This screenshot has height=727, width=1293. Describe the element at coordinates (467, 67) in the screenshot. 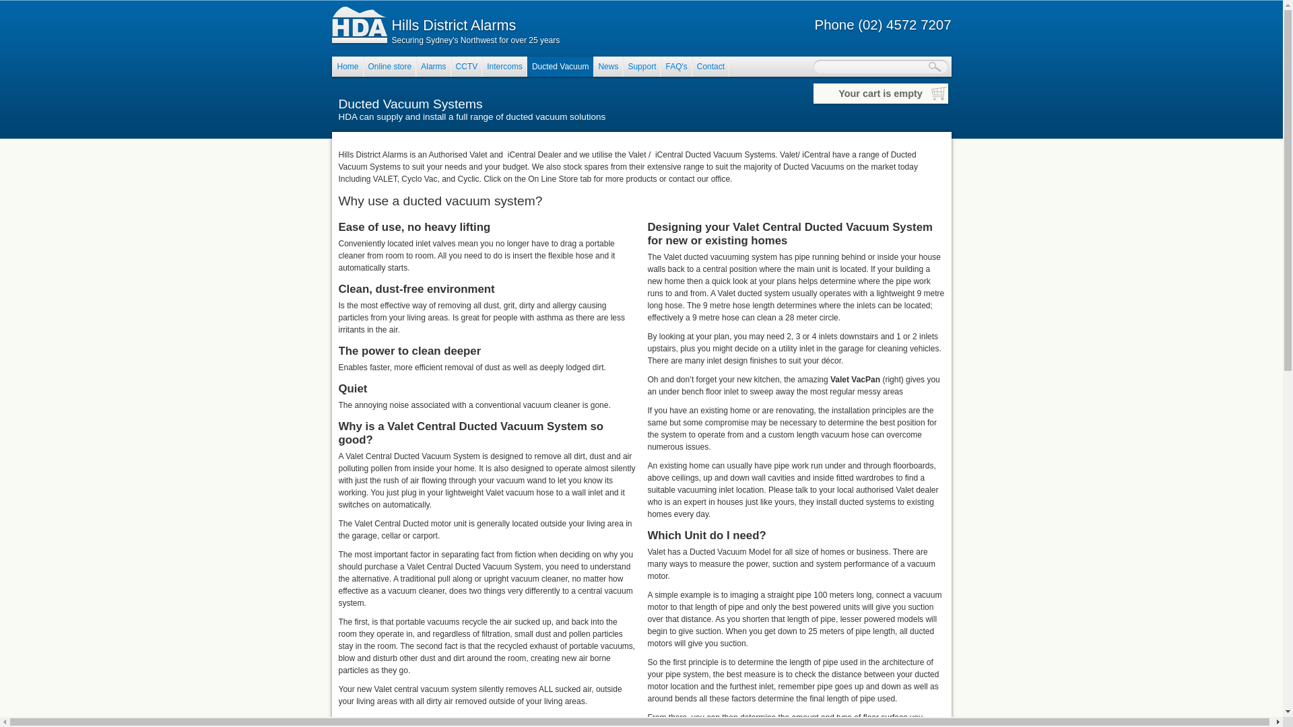

I see `CCTV` at that location.